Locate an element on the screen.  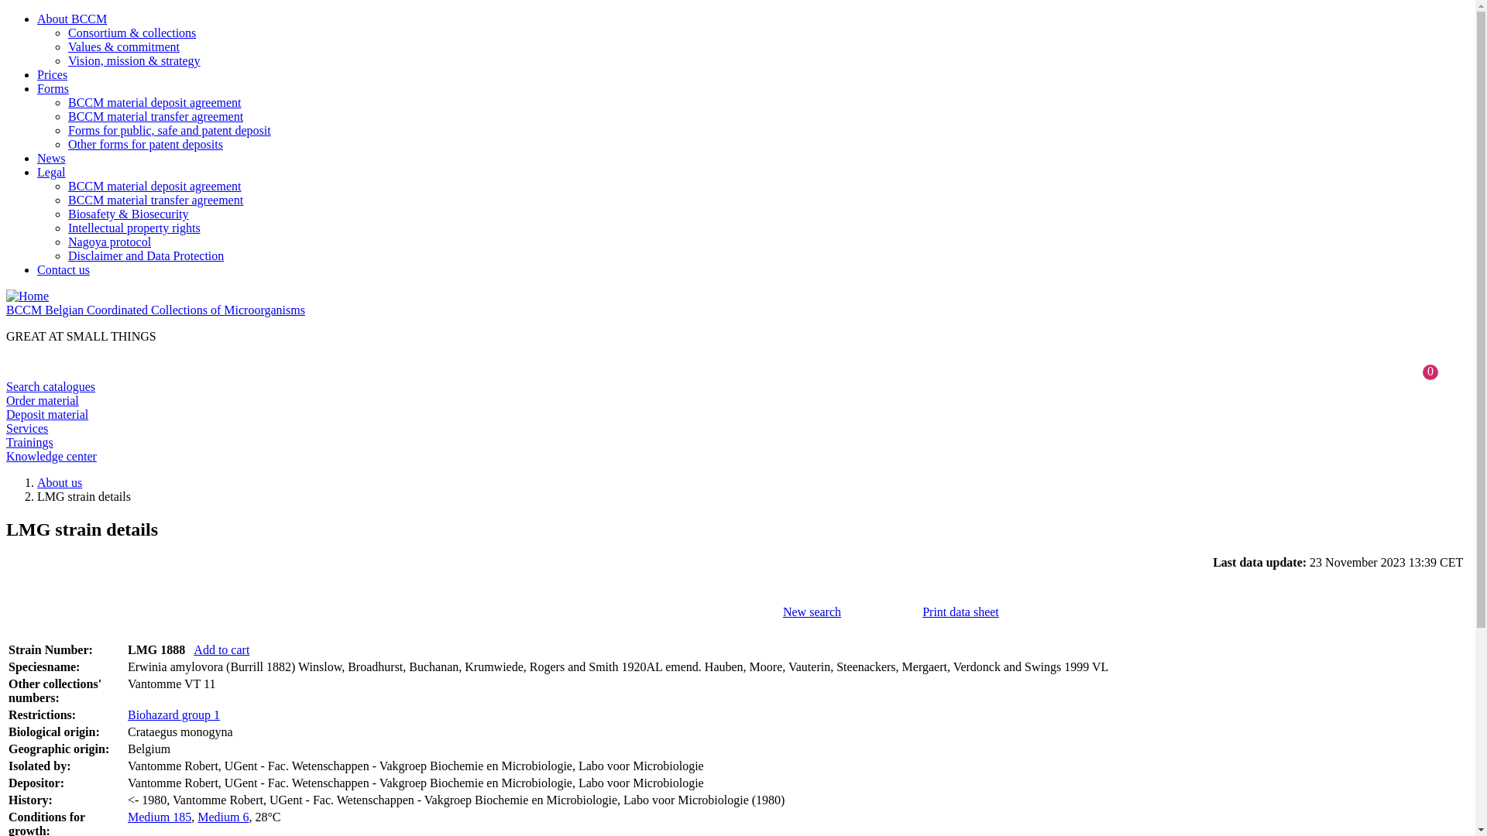
Biosafety & Biosecurity is located at coordinates (129, 214).